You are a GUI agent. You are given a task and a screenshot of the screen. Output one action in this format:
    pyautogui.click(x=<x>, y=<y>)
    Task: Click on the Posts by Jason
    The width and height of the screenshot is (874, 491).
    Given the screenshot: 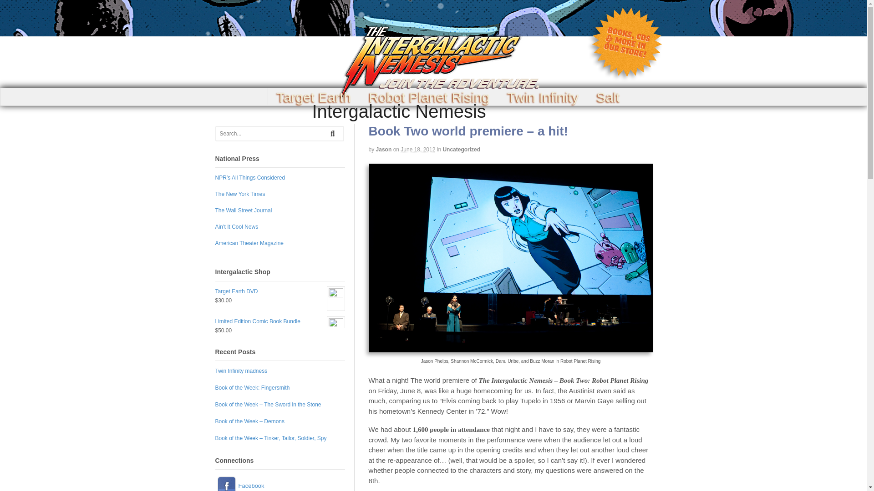 What is the action you would take?
    pyautogui.click(x=383, y=149)
    